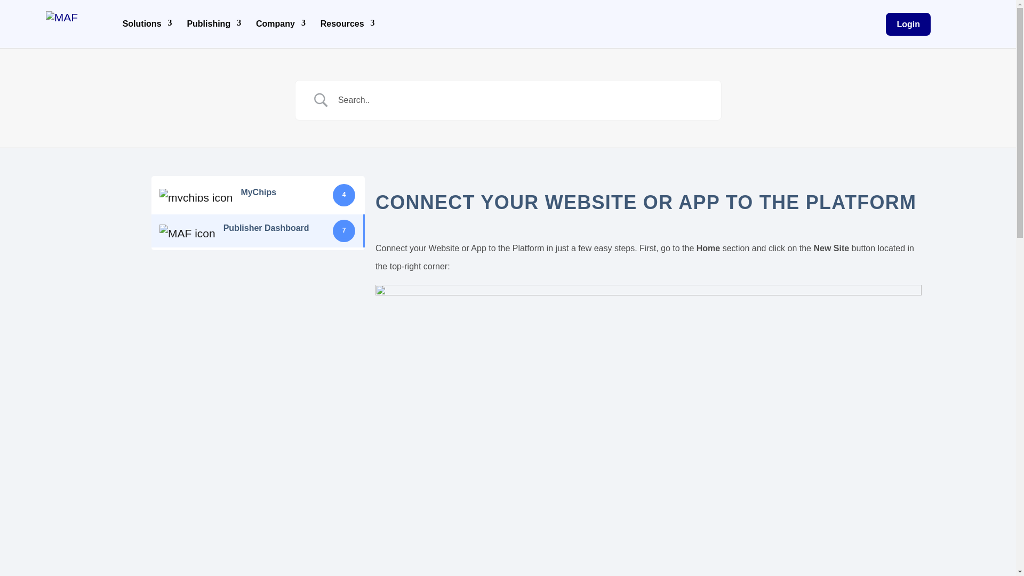 This screenshot has height=576, width=1024. Describe the element at coordinates (213, 23) in the screenshot. I see `Publishing` at that location.